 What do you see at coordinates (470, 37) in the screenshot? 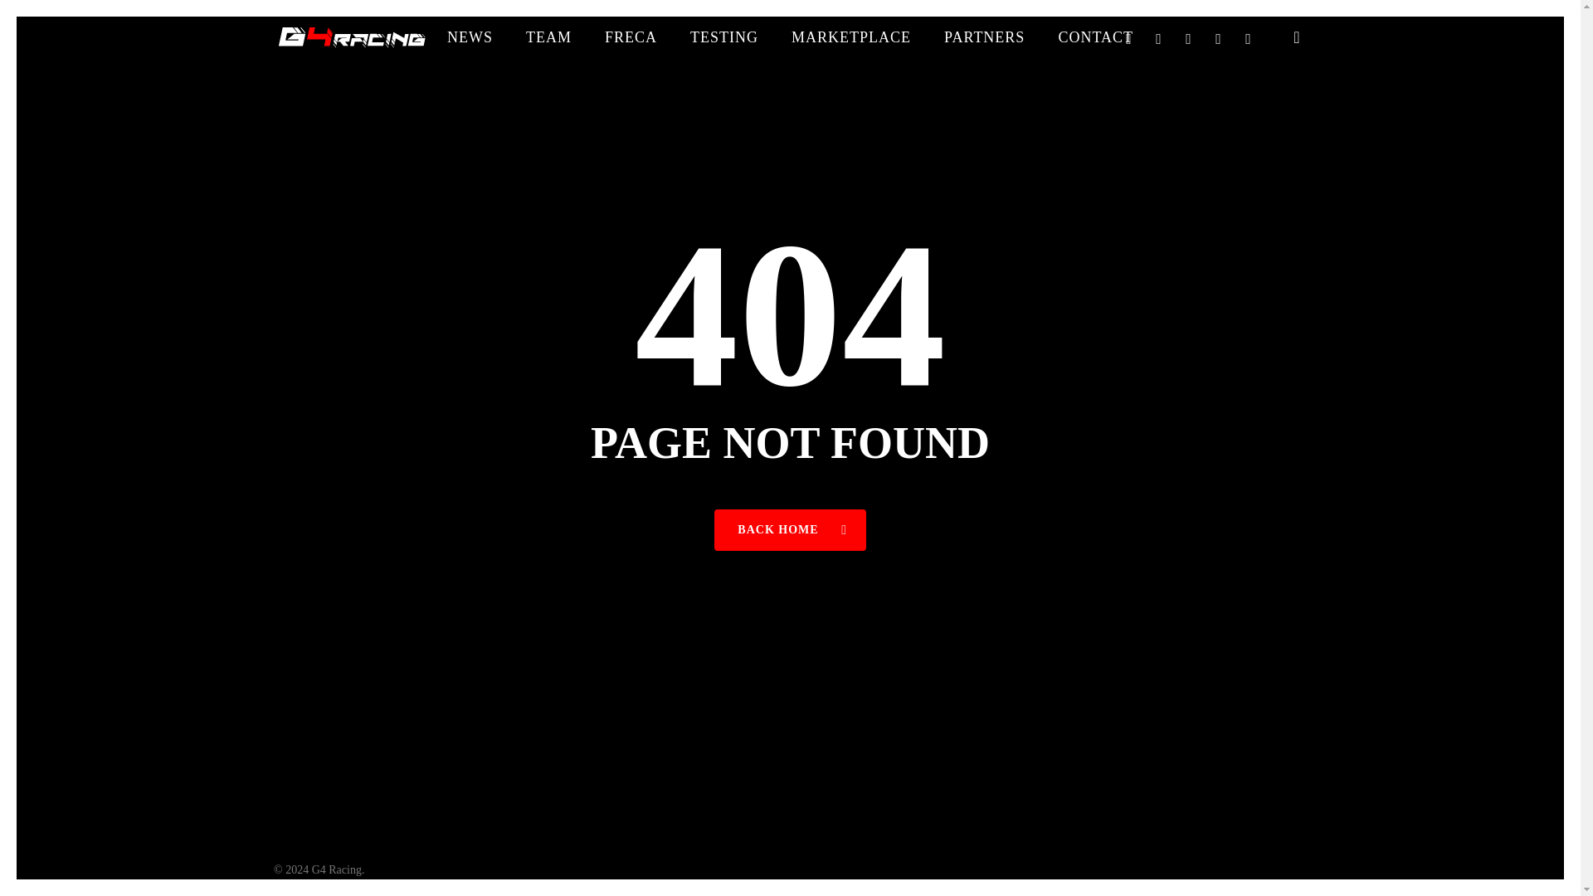
I see `NEWS` at bounding box center [470, 37].